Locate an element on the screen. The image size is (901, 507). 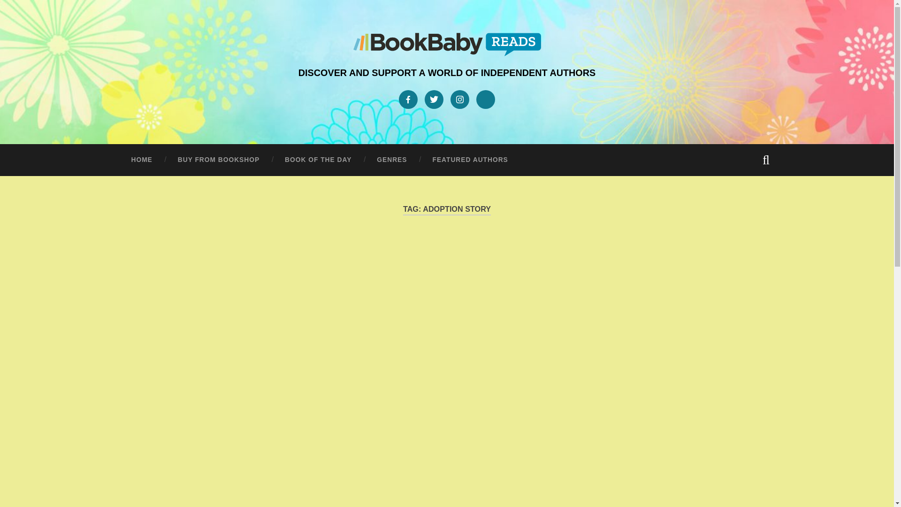
BUY FROM BOOKSHOP is located at coordinates (218, 160).